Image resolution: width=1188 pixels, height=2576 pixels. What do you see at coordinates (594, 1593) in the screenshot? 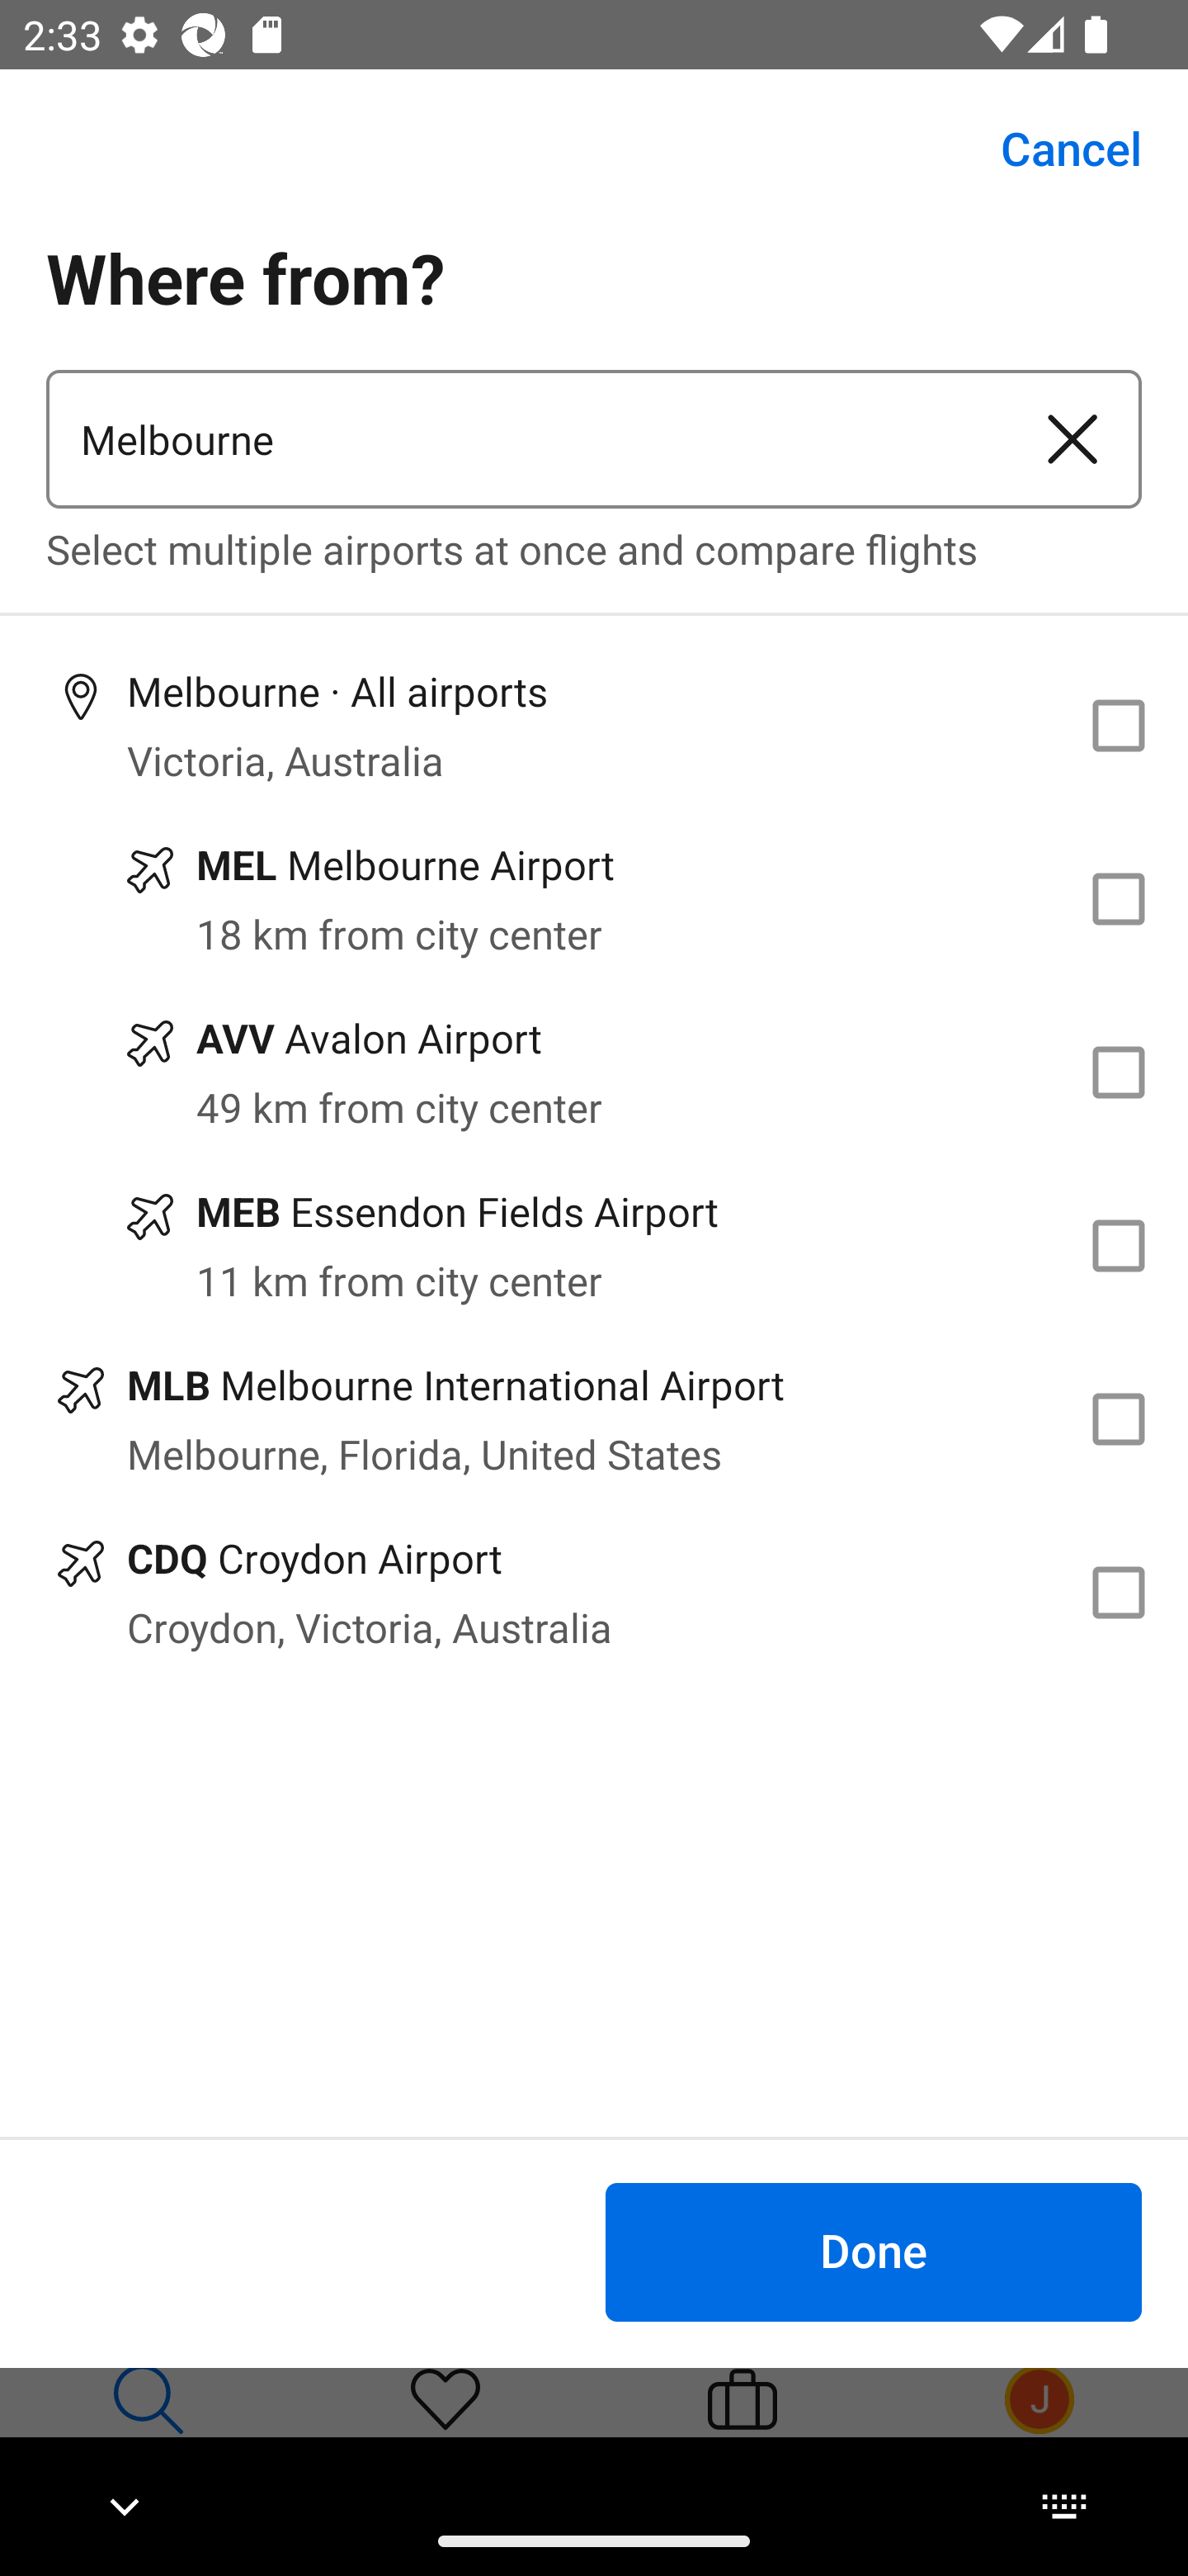
I see `CDQ Croydon Airport Croydon, Victoria, Australia` at bounding box center [594, 1593].